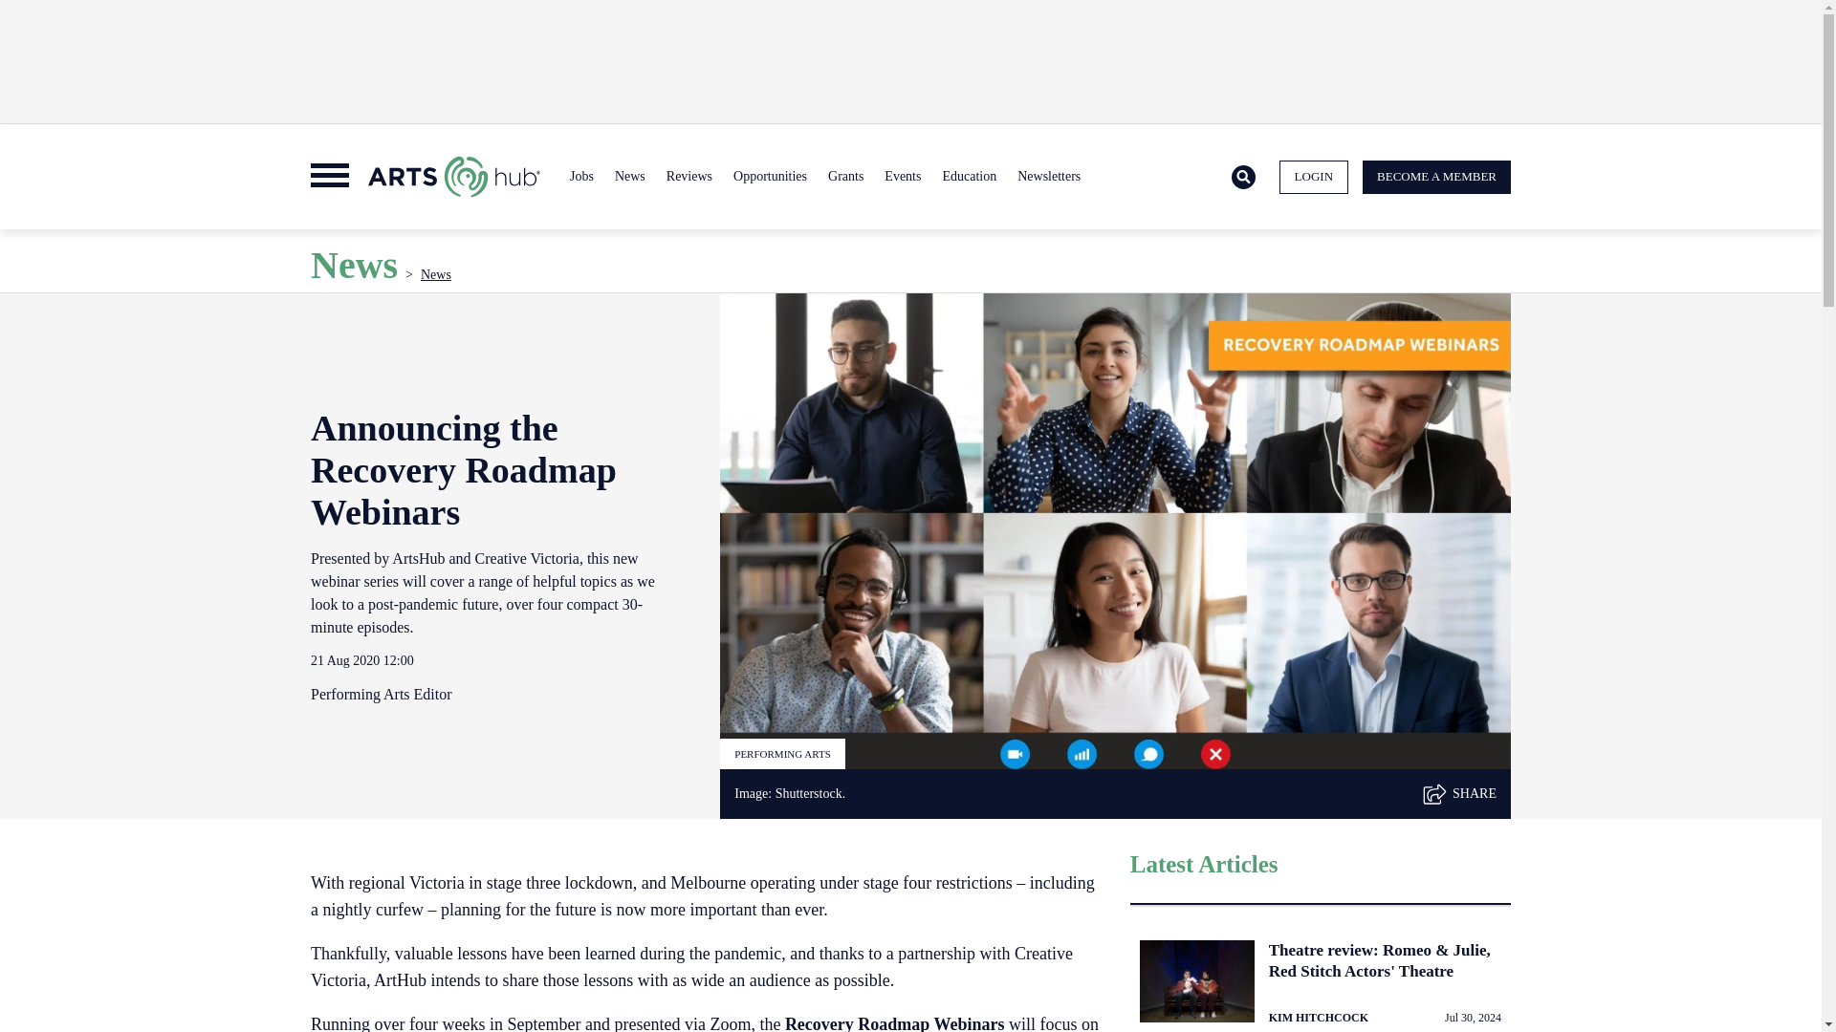  Describe the element at coordinates (1436, 178) in the screenshot. I see `BECOME A MEMBER` at that location.